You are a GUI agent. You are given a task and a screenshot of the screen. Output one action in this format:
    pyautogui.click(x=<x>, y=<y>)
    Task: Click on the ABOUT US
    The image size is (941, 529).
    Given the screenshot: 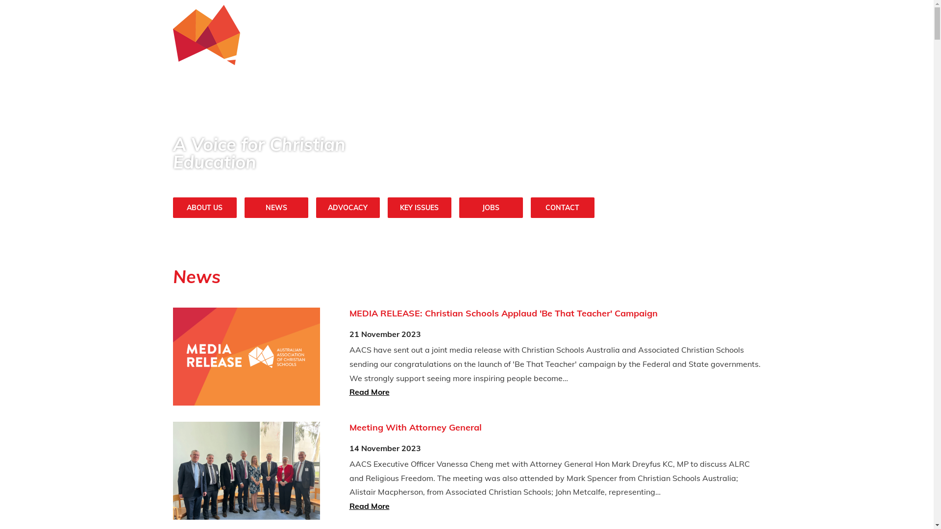 What is the action you would take?
    pyautogui.click(x=204, y=207)
    